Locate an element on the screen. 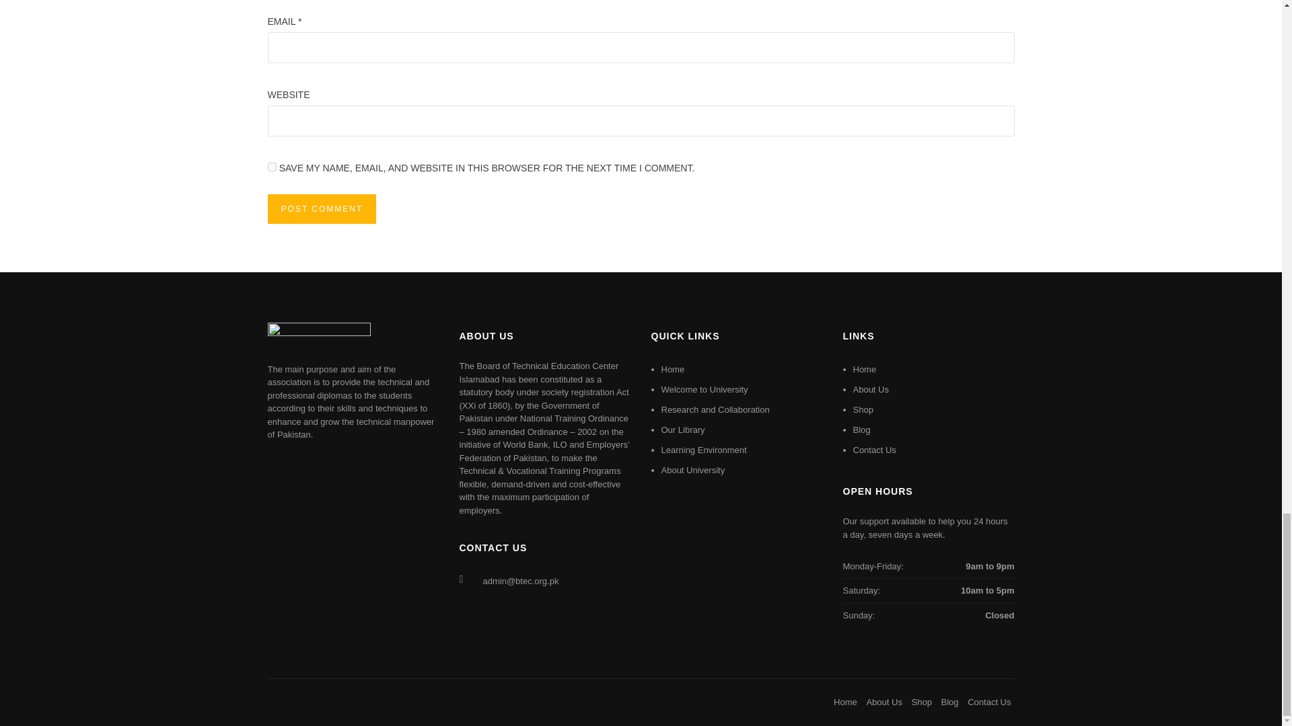  Contact Us is located at coordinates (875, 450).